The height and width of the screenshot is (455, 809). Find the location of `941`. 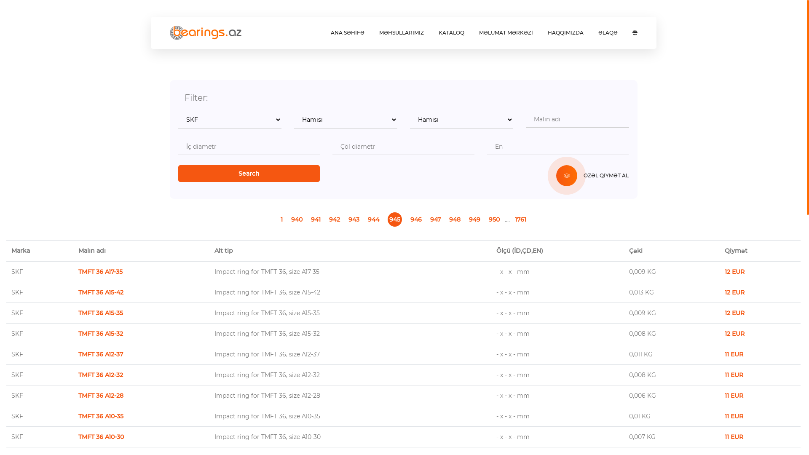

941 is located at coordinates (316, 219).